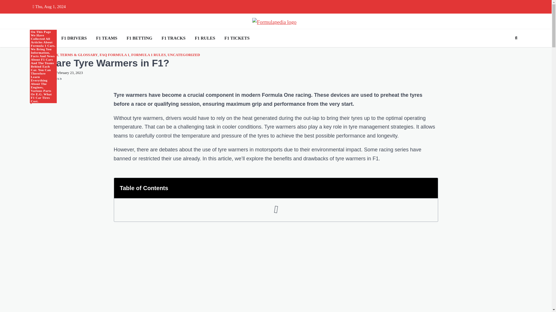  Describe the element at coordinates (74, 38) in the screenshot. I see `F1 DRIVERS` at that location.